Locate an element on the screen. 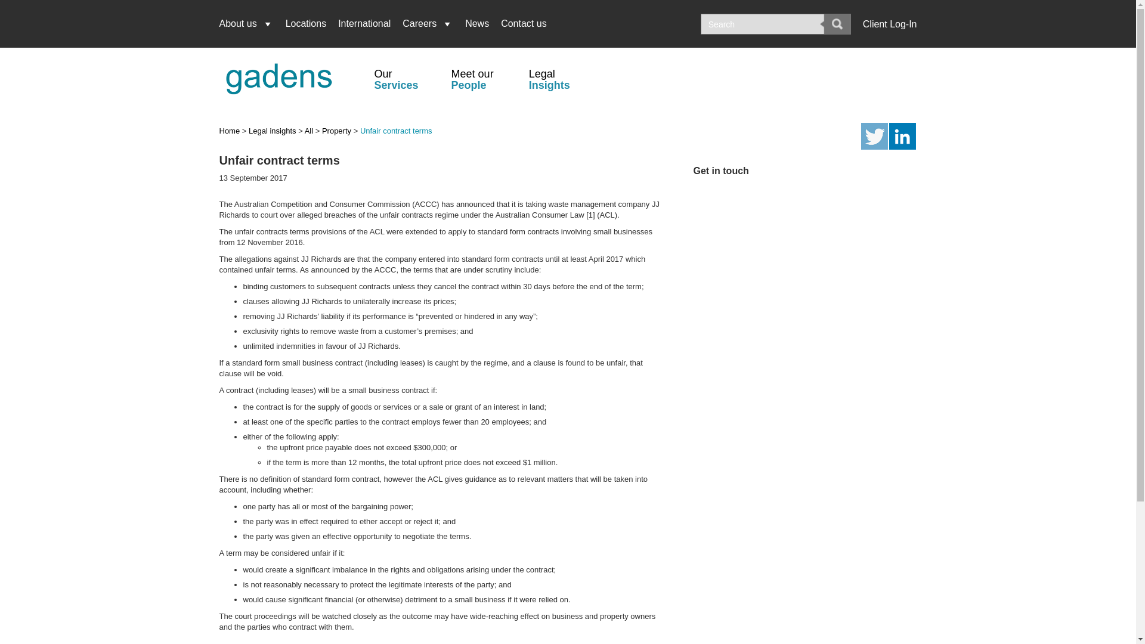 This screenshot has width=1145, height=644. Client Log-In is located at coordinates (890, 24).